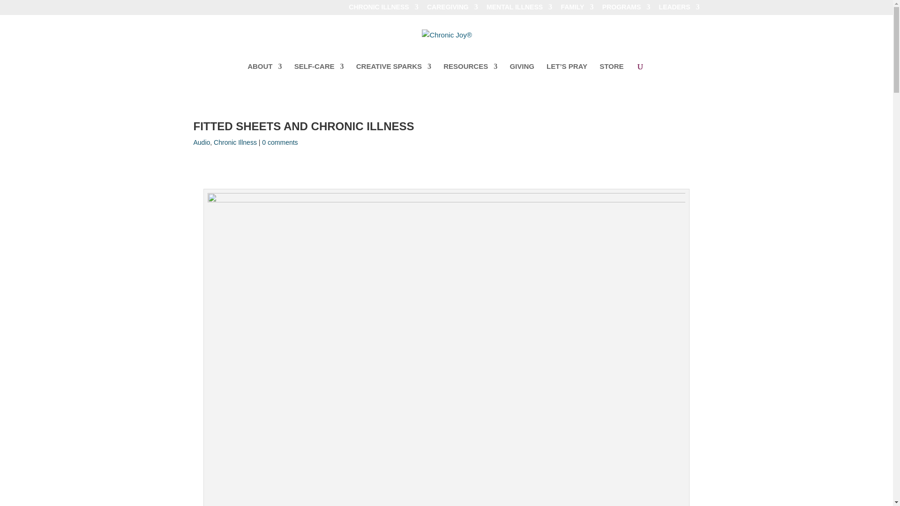 The width and height of the screenshot is (900, 506). Describe the element at coordinates (577, 9) in the screenshot. I see `FAMILY` at that location.